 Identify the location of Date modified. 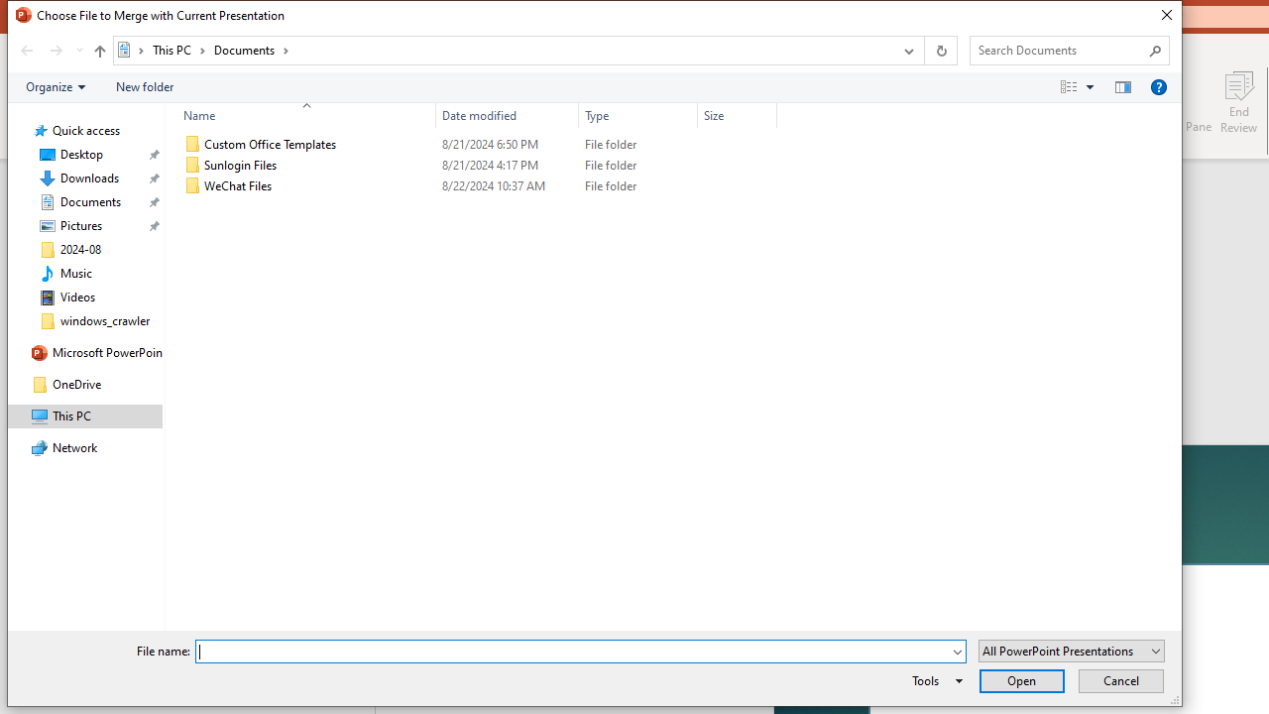
(508, 115).